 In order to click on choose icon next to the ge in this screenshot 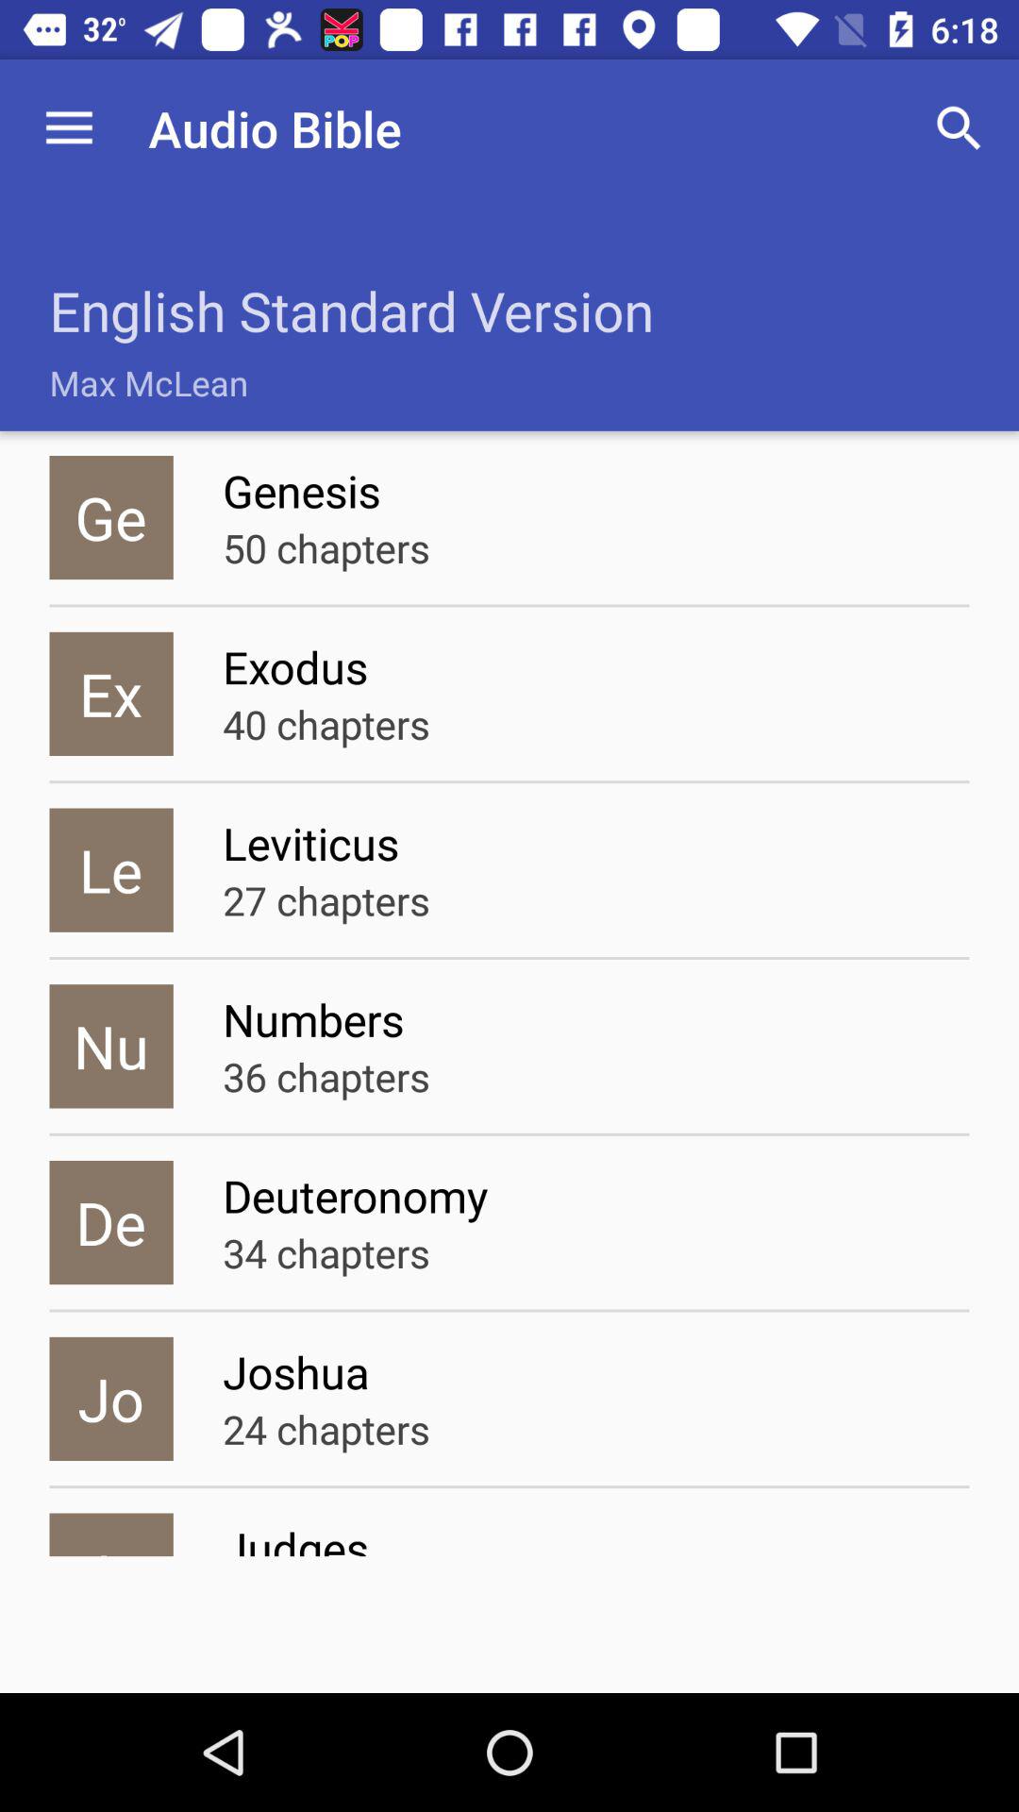, I will do `click(326, 547)`.